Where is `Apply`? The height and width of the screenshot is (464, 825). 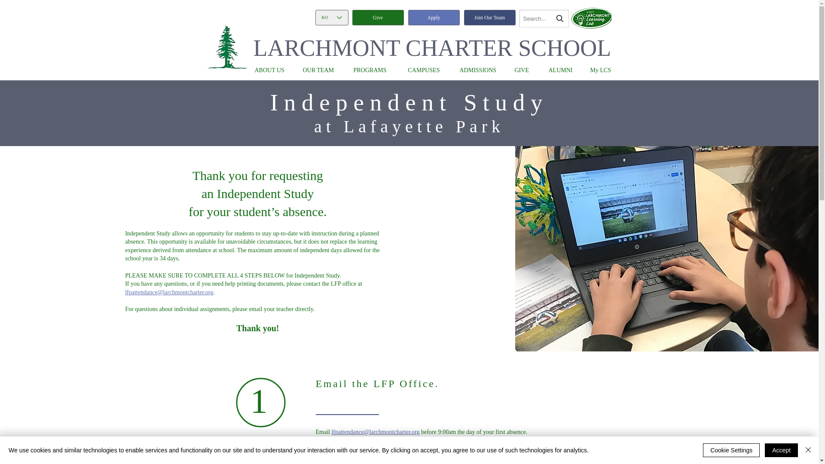
Apply is located at coordinates (434, 17).